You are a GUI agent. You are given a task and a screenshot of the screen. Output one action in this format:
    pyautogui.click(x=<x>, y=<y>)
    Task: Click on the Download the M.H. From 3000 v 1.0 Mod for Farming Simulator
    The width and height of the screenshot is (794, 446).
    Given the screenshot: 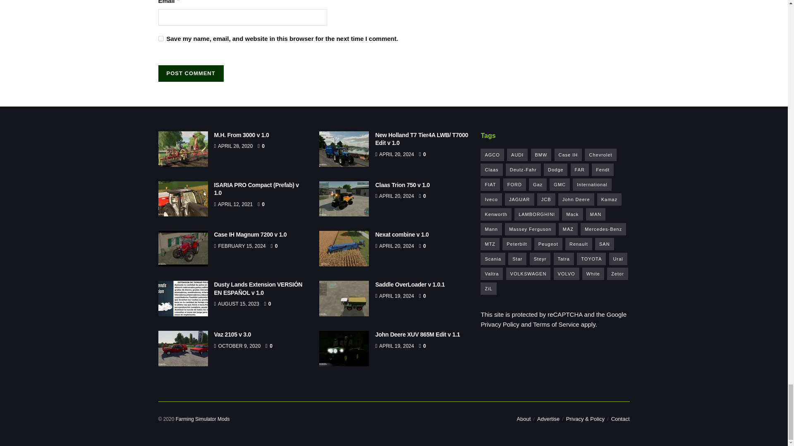 What is the action you would take?
    pyautogui.click(x=183, y=149)
    